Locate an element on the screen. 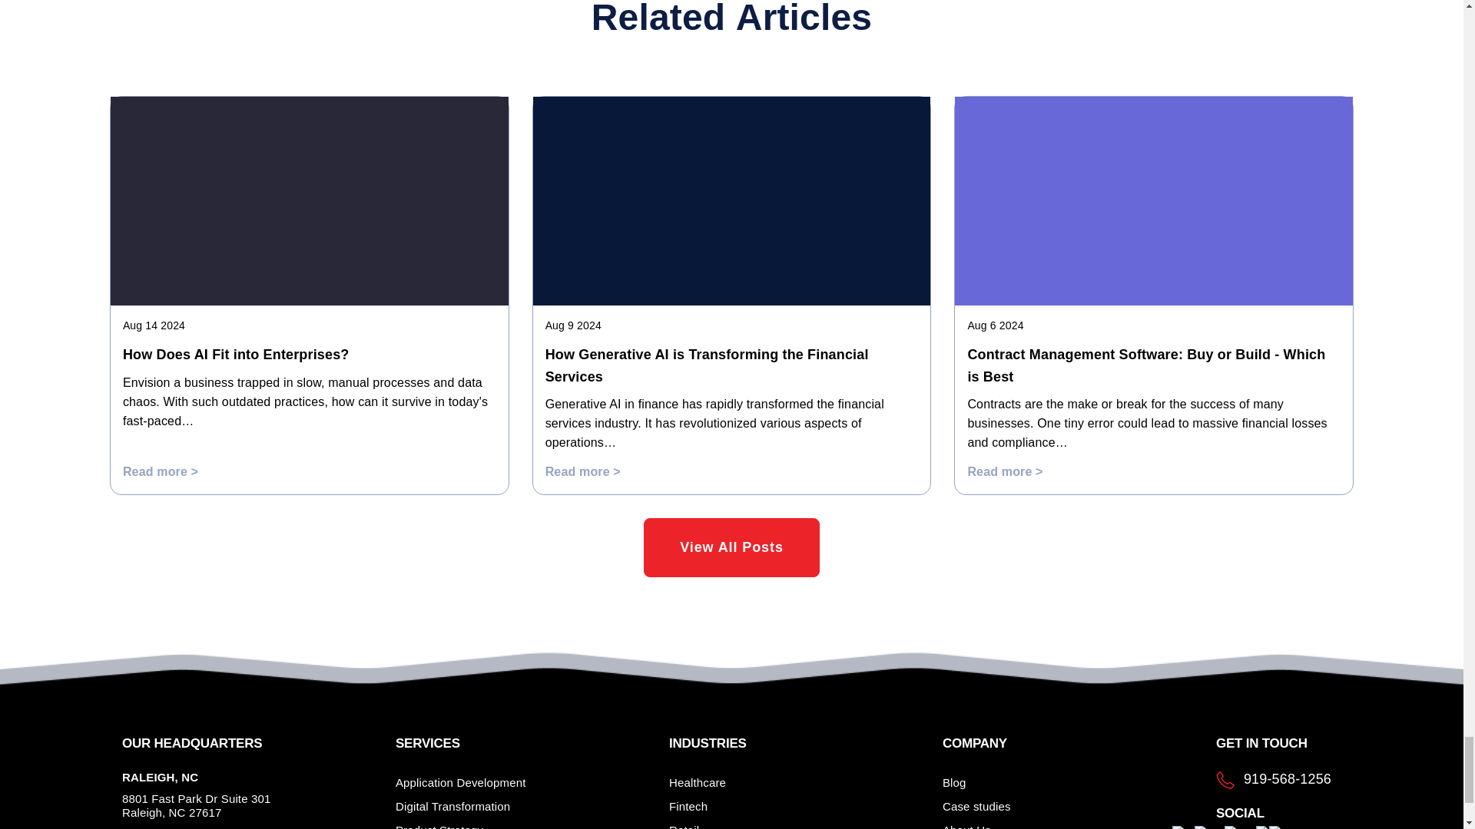 The width and height of the screenshot is (1475, 829). Youtube is located at coordinates (1291, 827).